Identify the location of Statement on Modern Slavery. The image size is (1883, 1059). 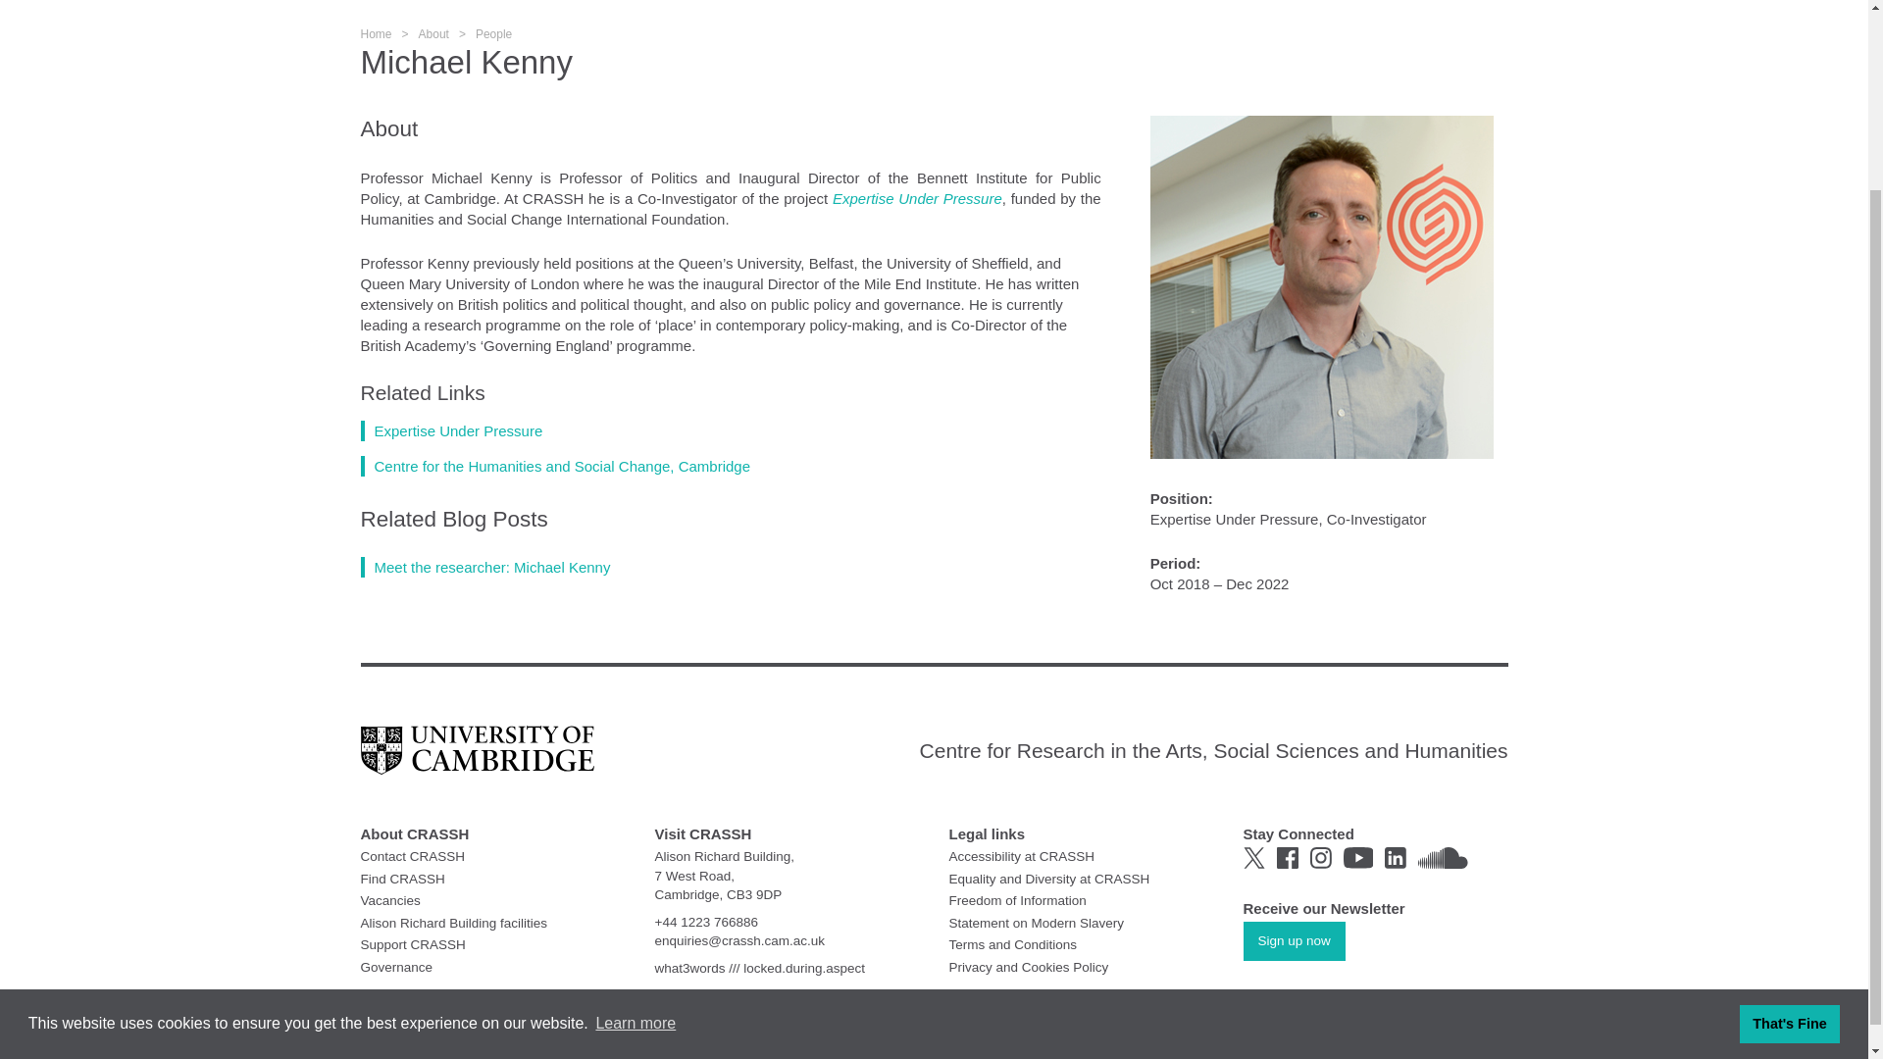
(1036, 924).